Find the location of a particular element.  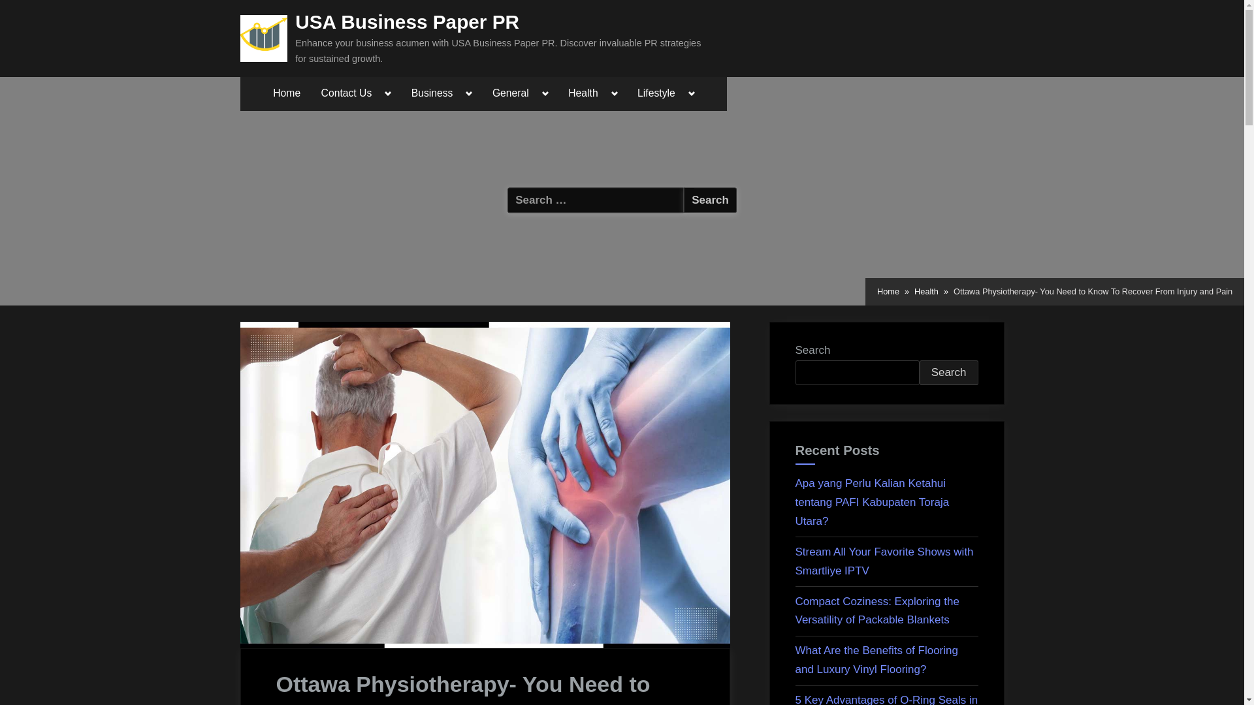

Toggle sub-menu is located at coordinates (615, 93).